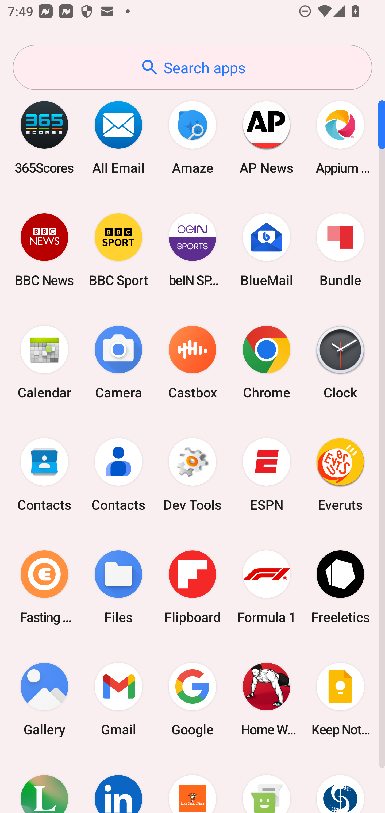 Image resolution: width=385 pixels, height=813 pixels. Describe the element at coordinates (192, 363) in the screenshot. I see `Castbox` at that location.